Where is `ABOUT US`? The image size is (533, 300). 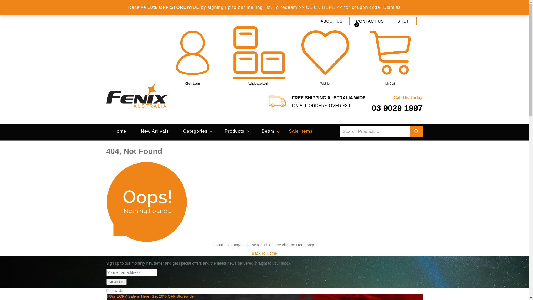
ABOUT US is located at coordinates (332, 21).